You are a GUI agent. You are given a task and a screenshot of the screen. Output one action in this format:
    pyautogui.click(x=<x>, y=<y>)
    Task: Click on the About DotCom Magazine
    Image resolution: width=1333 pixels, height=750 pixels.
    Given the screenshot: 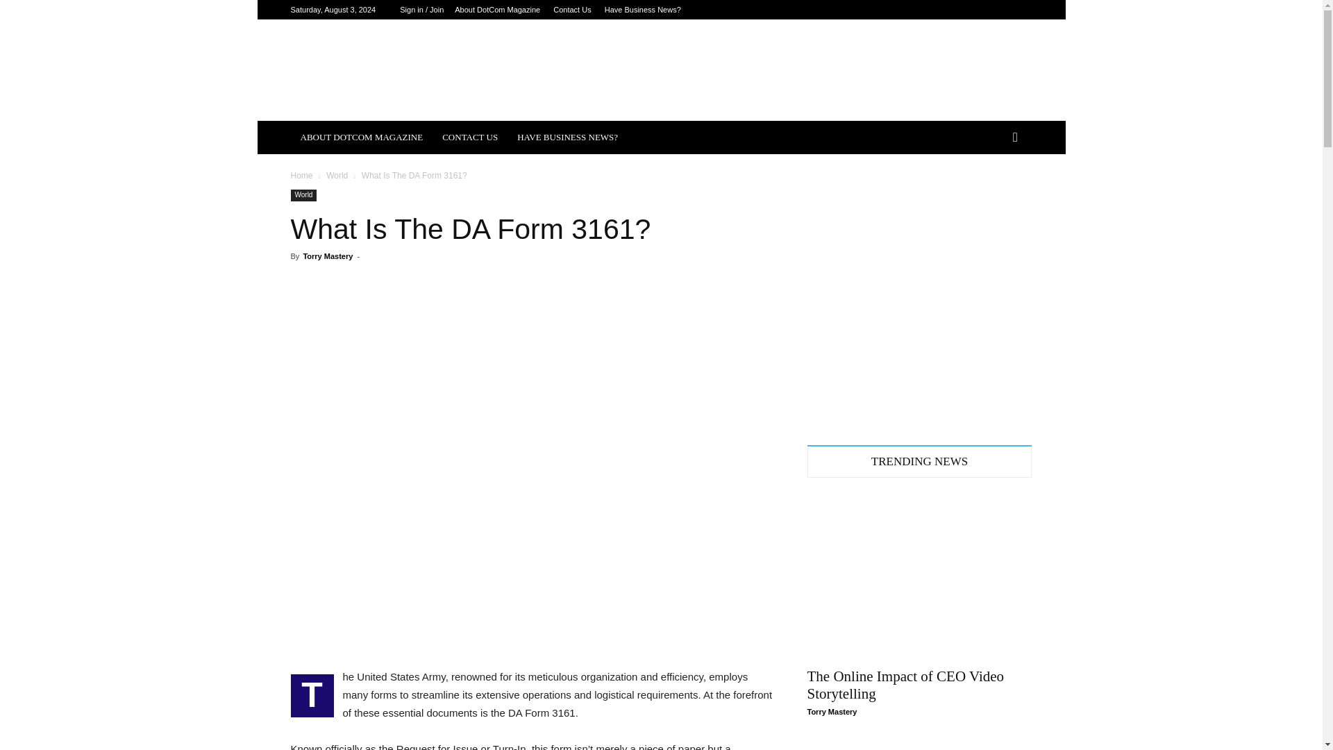 What is the action you would take?
    pyautogui.click(x=497, y=10)
    